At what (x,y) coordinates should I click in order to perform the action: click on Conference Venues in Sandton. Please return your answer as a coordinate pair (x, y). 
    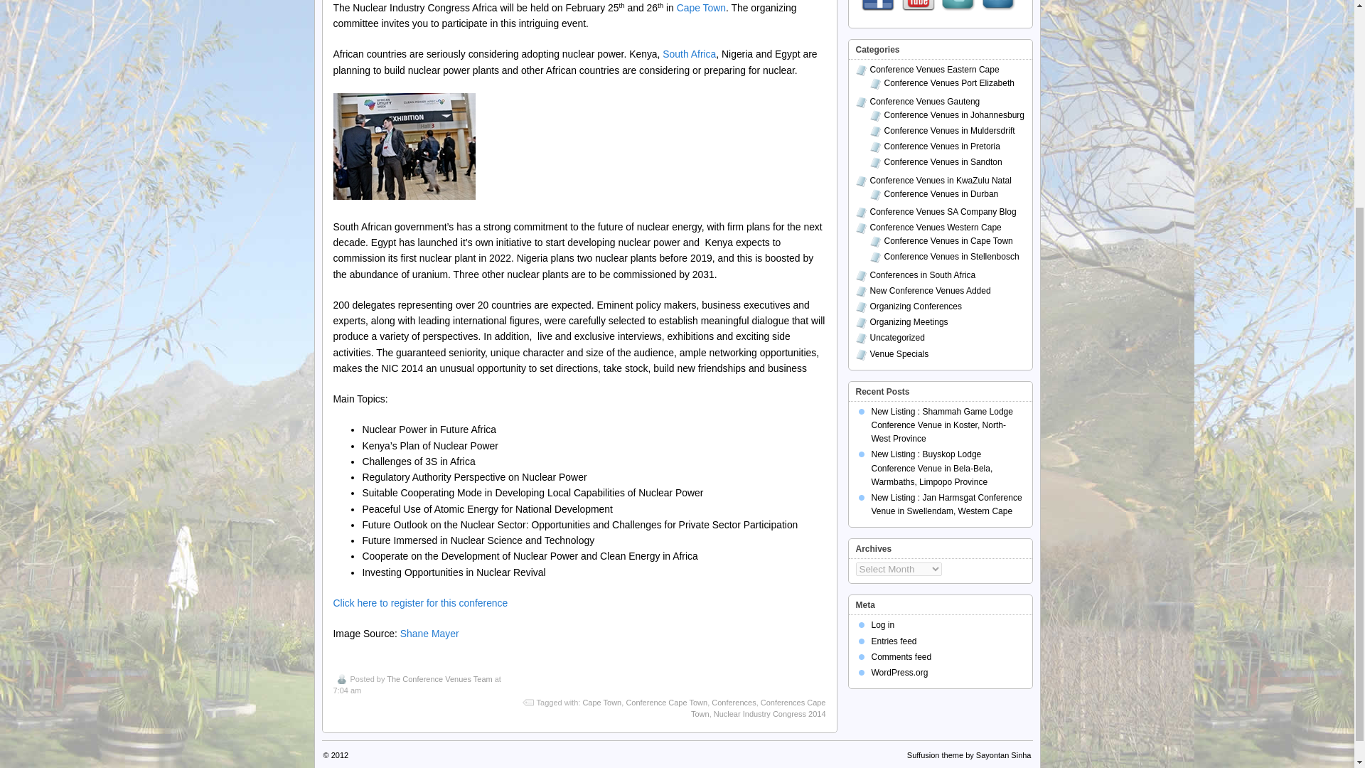
    Looking at the image, I should click on (943, 162).